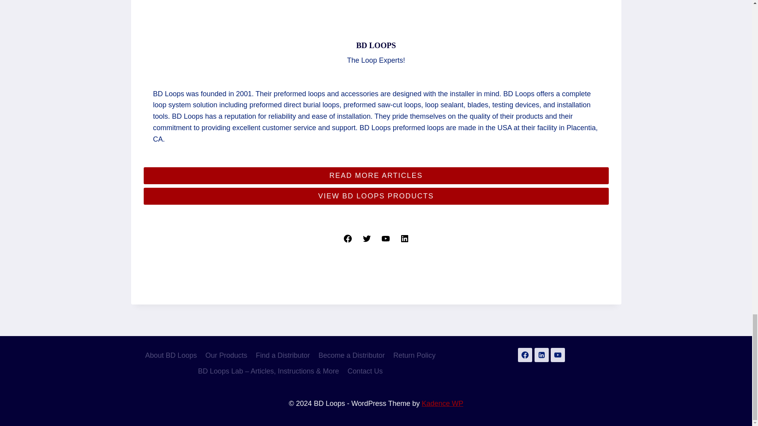 The image size is (758, 426). What do you see at coordinates (227, 356) in the screenshot?
I see `Our Products` at bounding box center [227, 356].